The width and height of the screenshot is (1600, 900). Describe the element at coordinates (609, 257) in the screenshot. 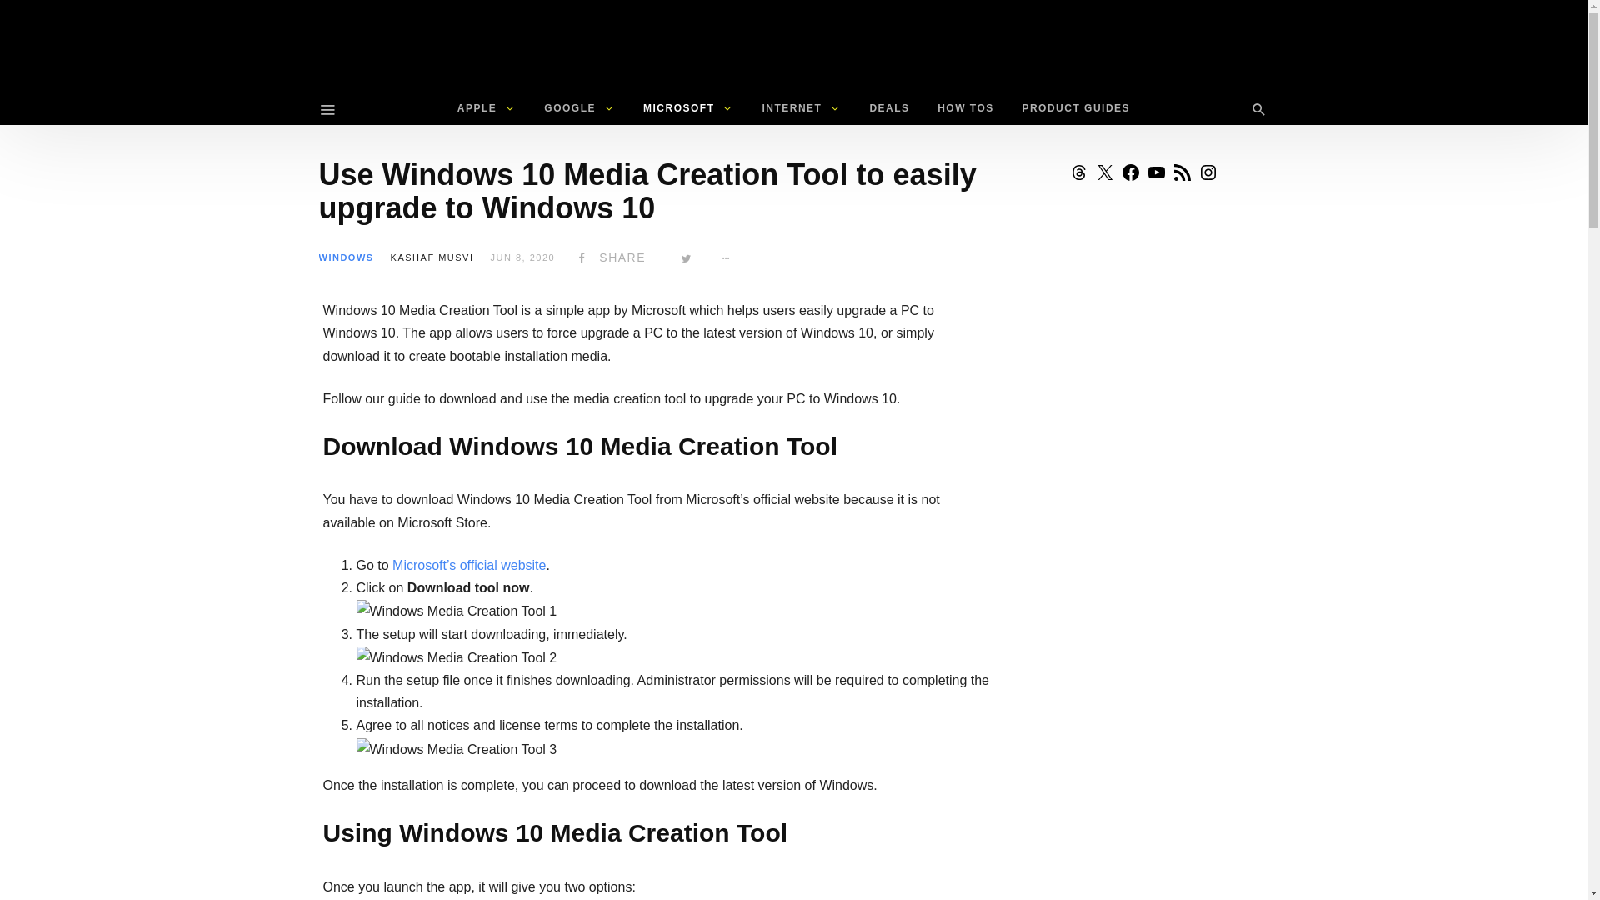

I see `Share on Facebook` at that location.